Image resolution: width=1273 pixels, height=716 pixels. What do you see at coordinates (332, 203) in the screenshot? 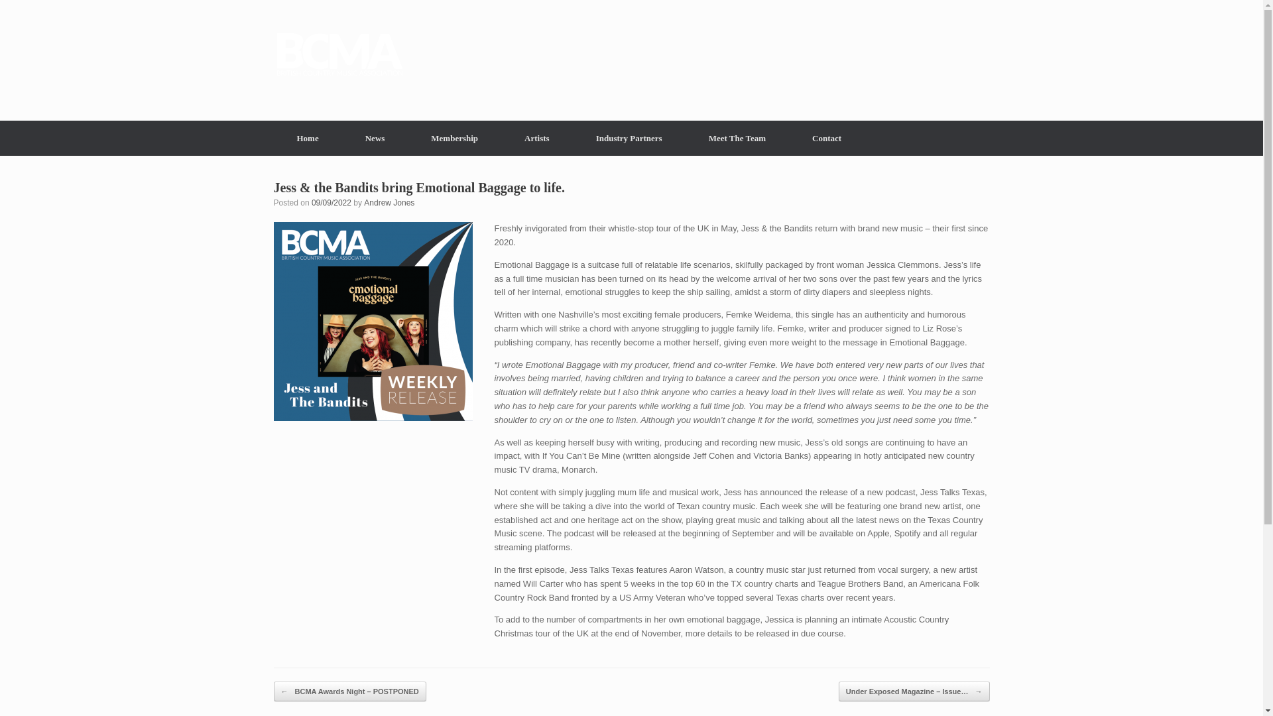
I see `10:00` at bounding box center [332, 203].